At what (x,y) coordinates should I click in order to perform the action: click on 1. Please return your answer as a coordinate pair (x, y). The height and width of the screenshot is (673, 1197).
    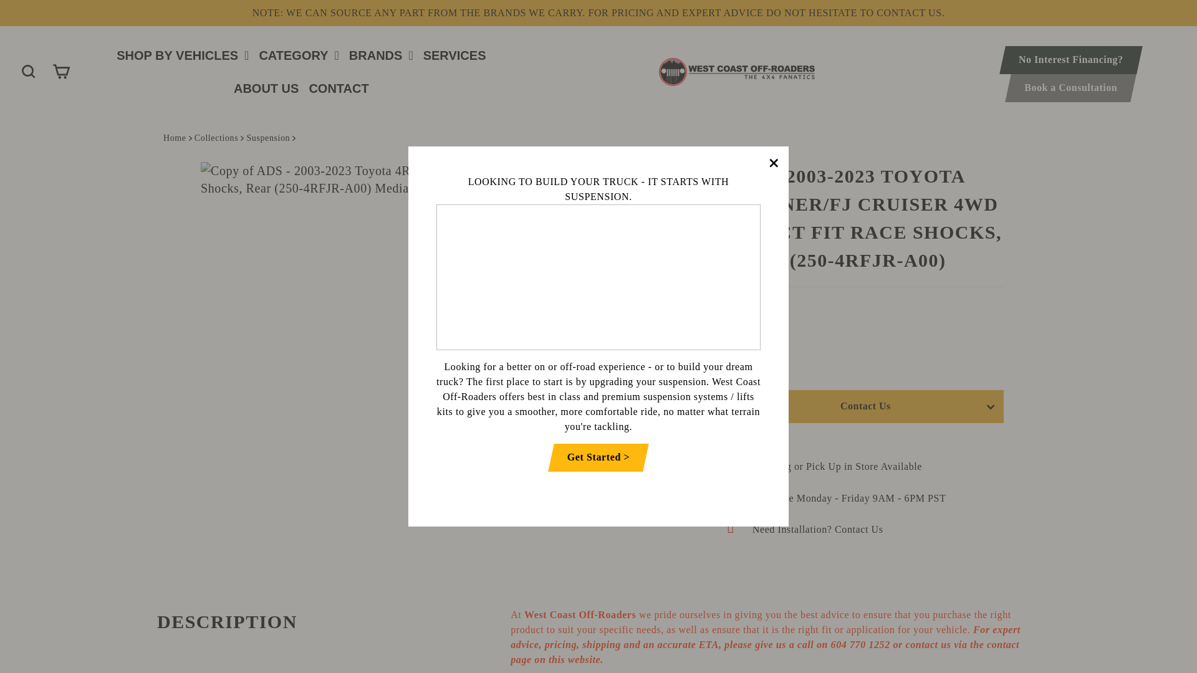
    Looking at the image, I should click on (752, 359).